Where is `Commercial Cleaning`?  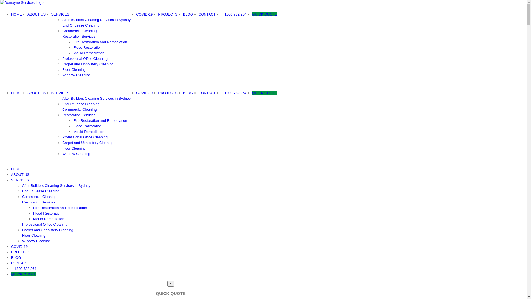
Commercial Cleaning is located at coordinates (39, 197).